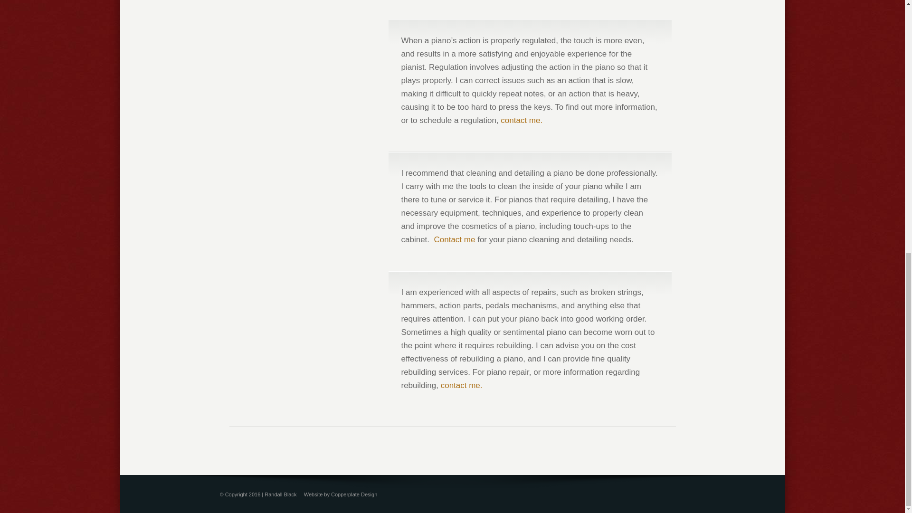  I want to click on Contact, so click(522, 121).